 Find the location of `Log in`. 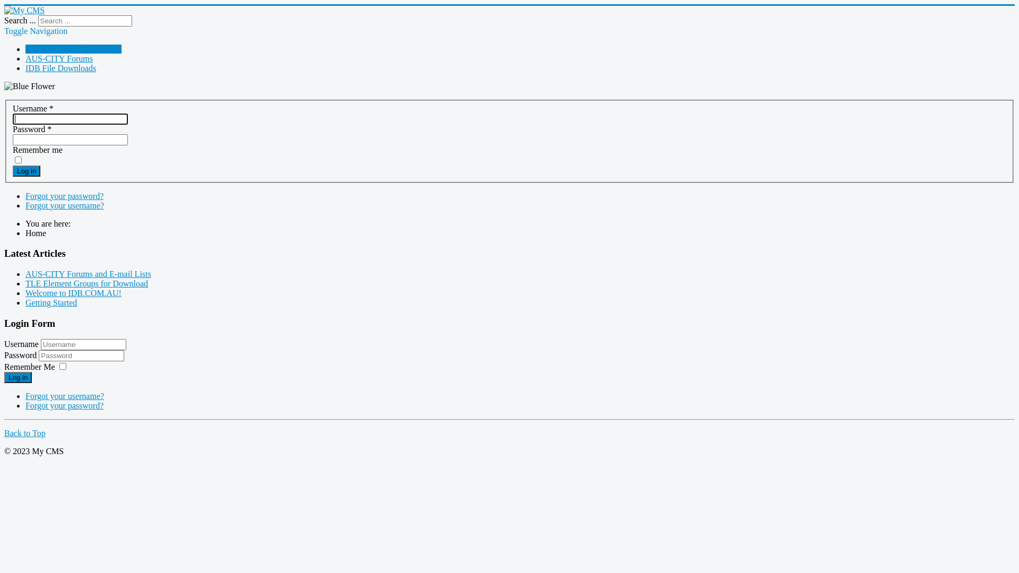

Log in is located at coordinates (18, 378).